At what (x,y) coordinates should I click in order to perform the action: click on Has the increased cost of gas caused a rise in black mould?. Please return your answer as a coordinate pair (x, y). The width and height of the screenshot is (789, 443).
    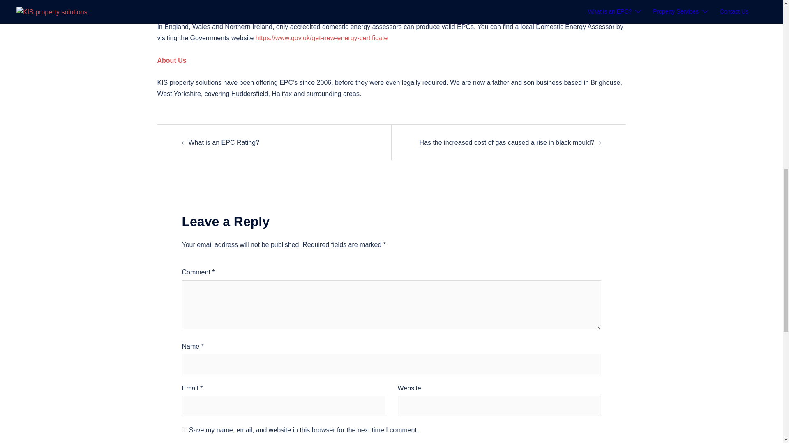
    Looking at the image, I should click on (506, 143).